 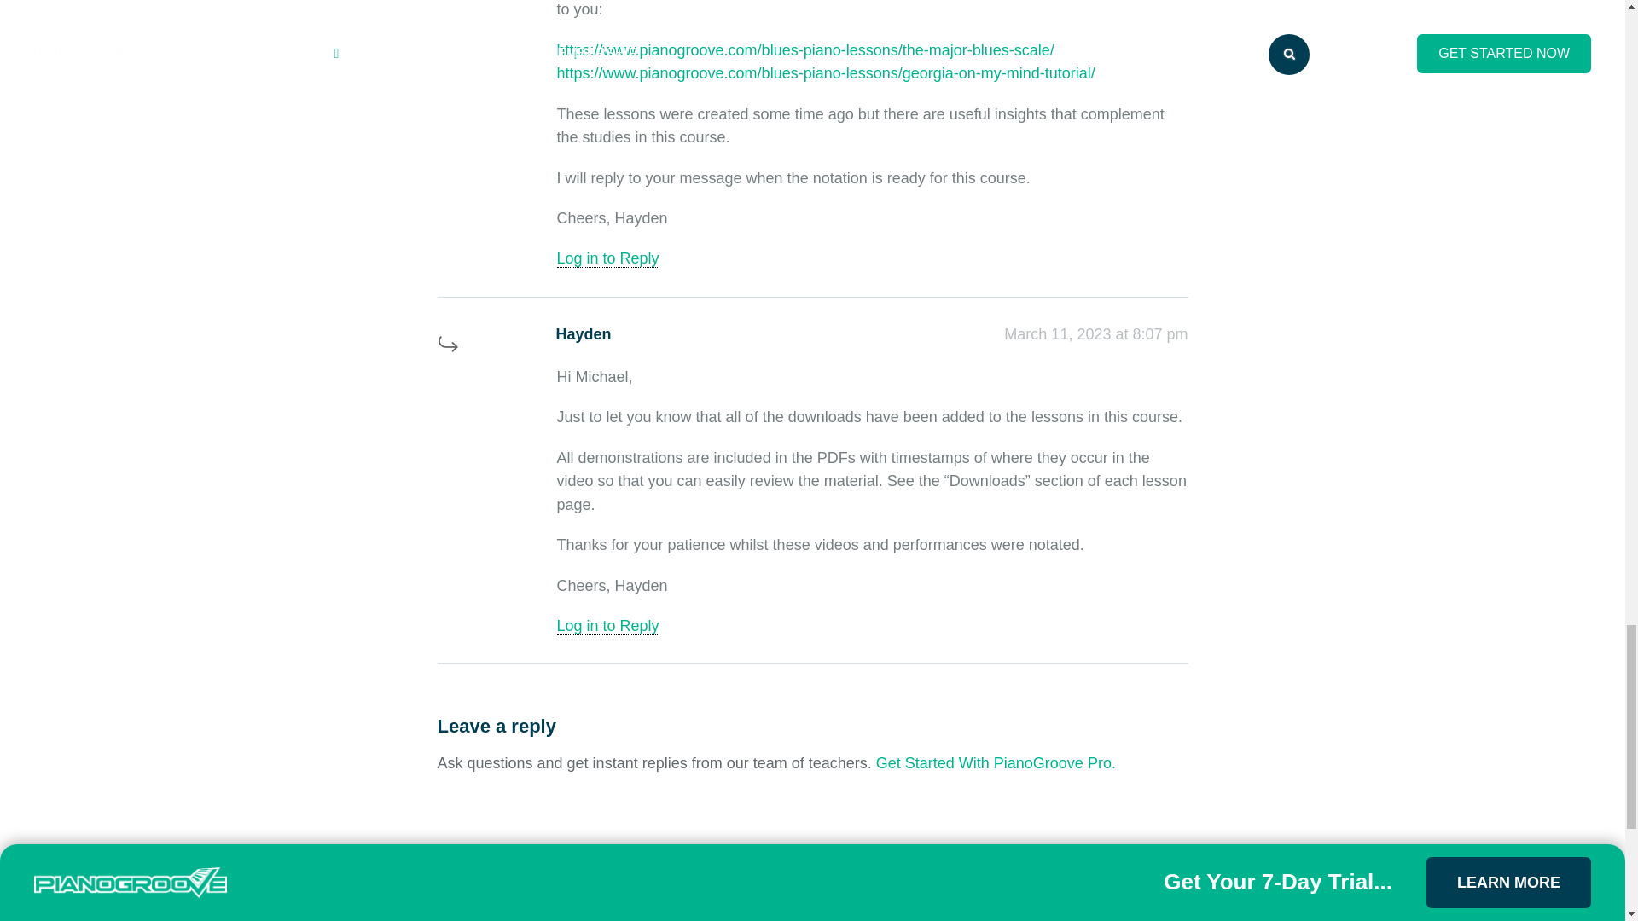 What do you see at coordinates (607, 626) in the screenshot?
I see `Log in to Reply` at bounding box center [607, 626].